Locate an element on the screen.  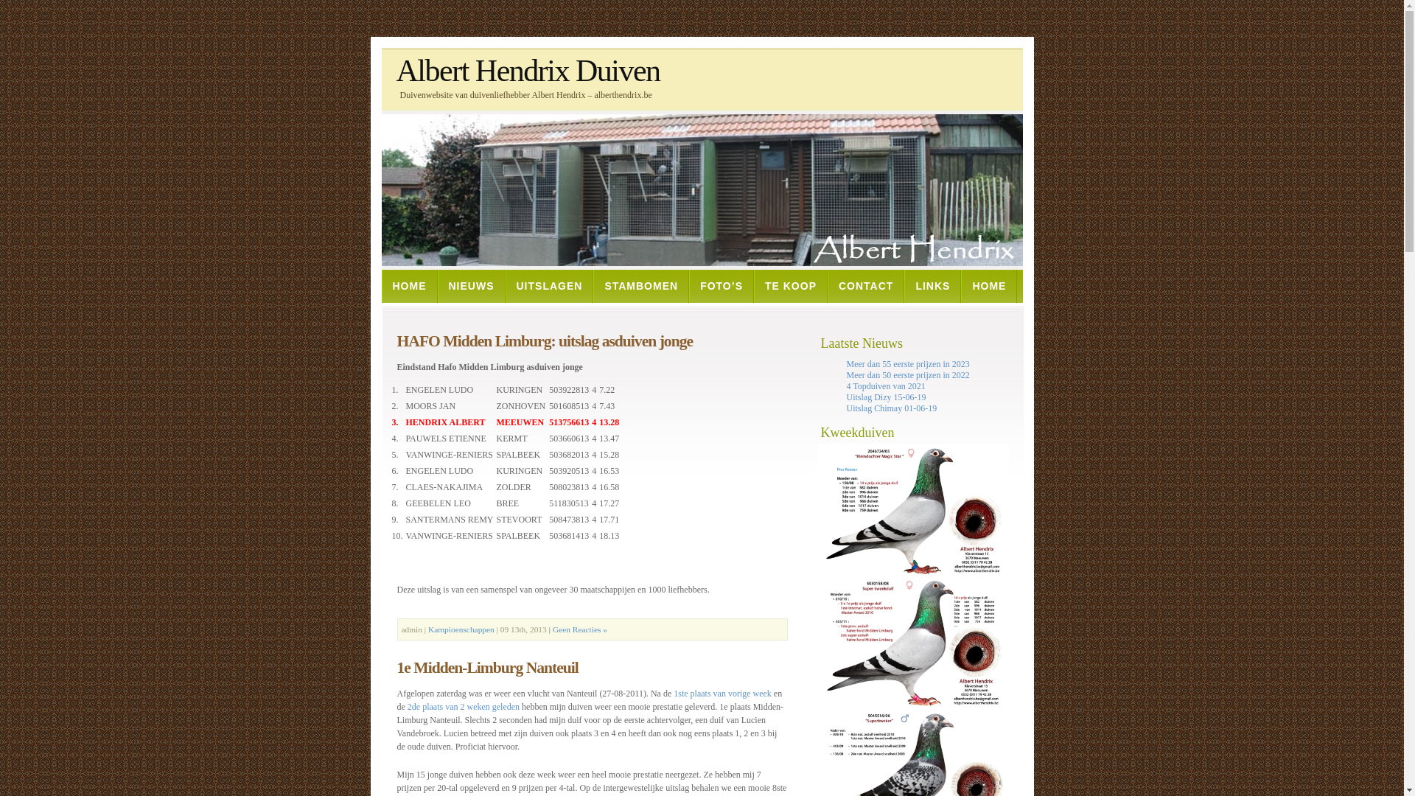
UITSLAGEN is located at coordinates (550, 286).